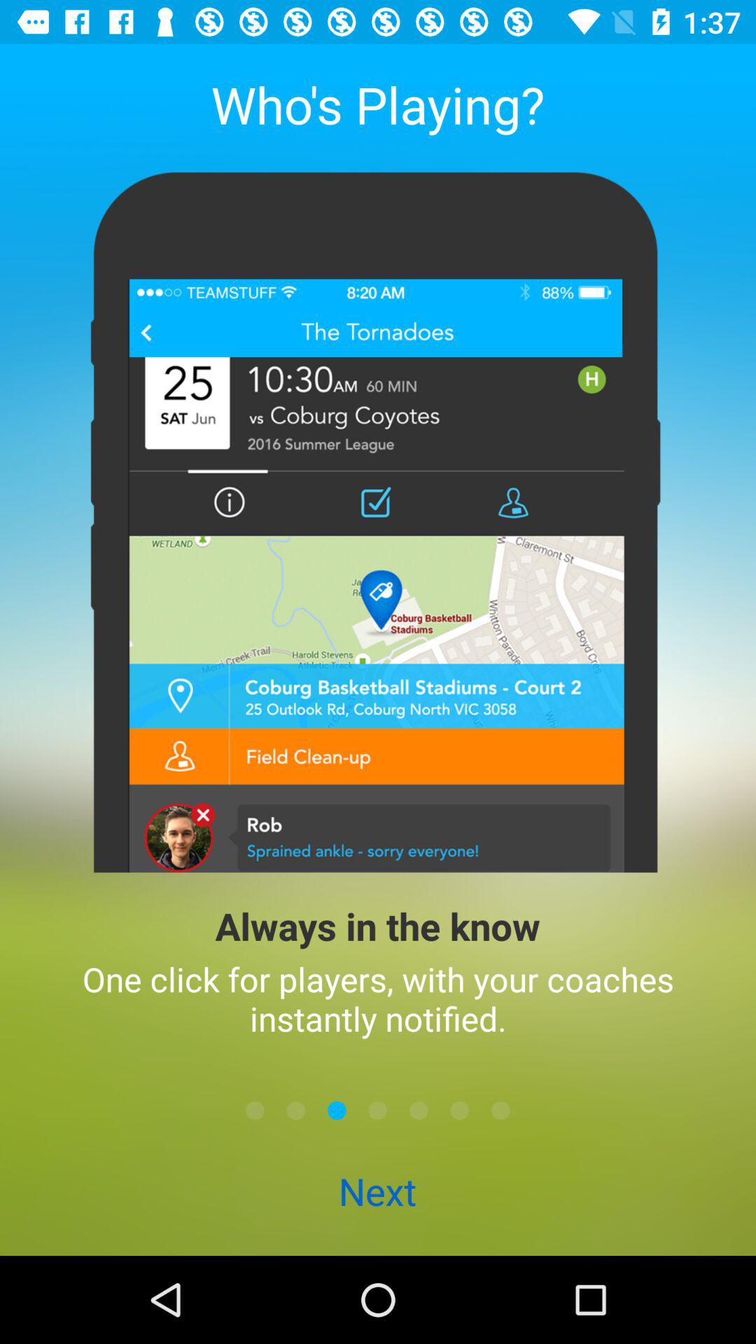 The height and width of the screenshot is (1344, 756). Describe the element at coordinates (378, 1110) in the screenshot. I see `turn on the item above the next icon` at that location.